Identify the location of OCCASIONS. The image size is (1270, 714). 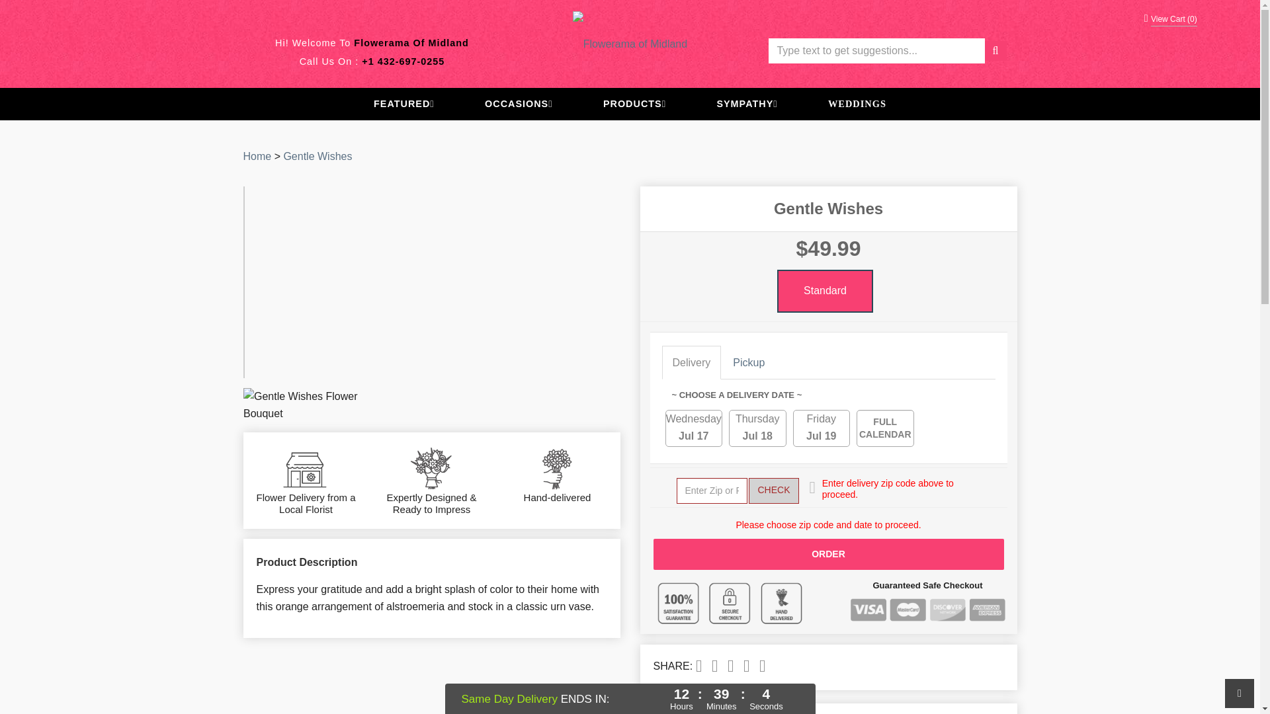
(519, 104).